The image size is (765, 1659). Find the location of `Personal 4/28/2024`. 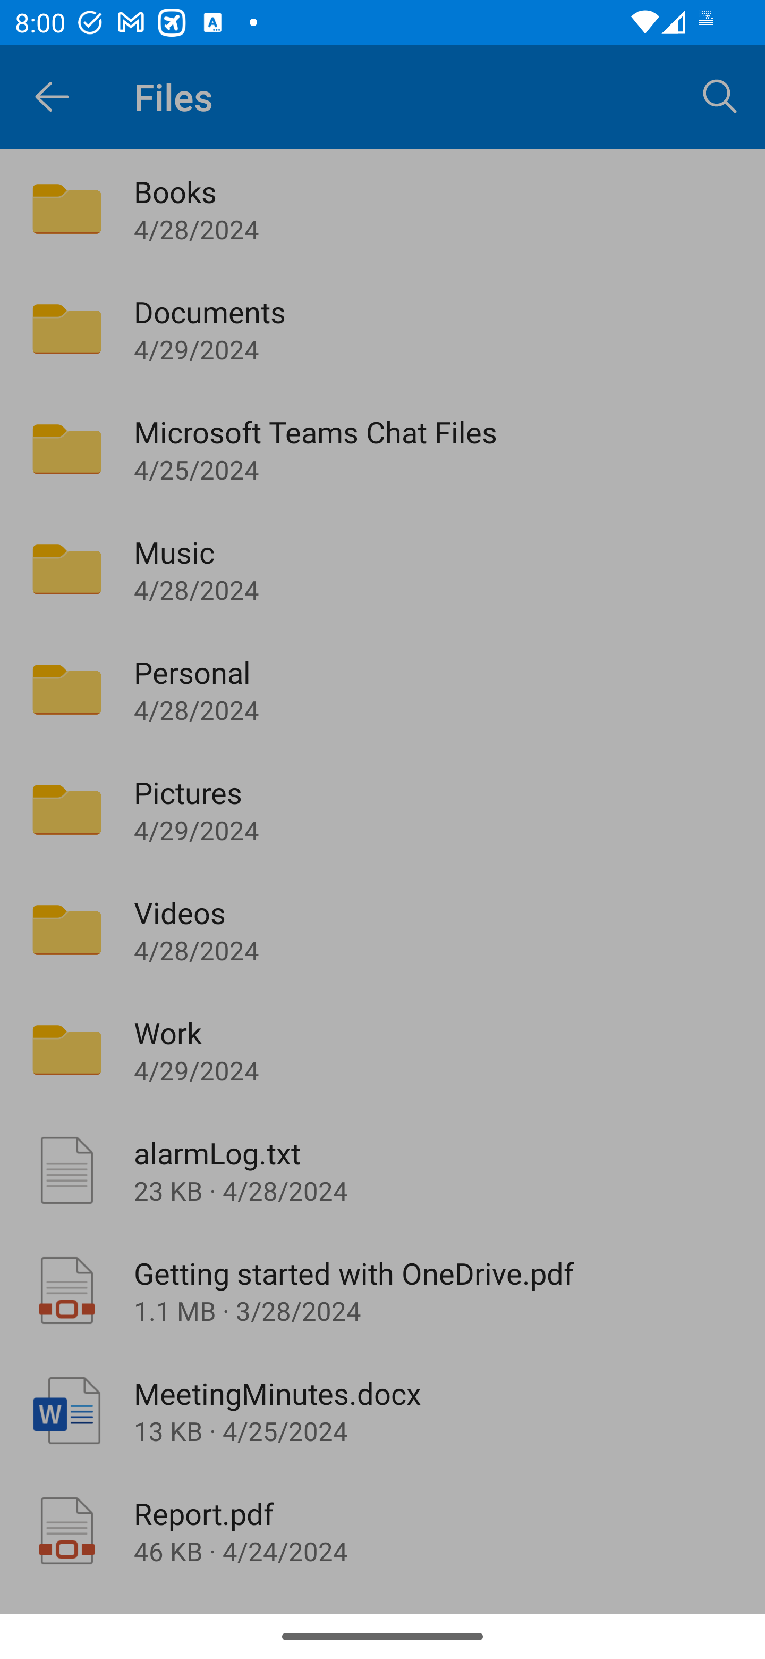

Personal 4/28/2024 is located at coordinates (382, 689).